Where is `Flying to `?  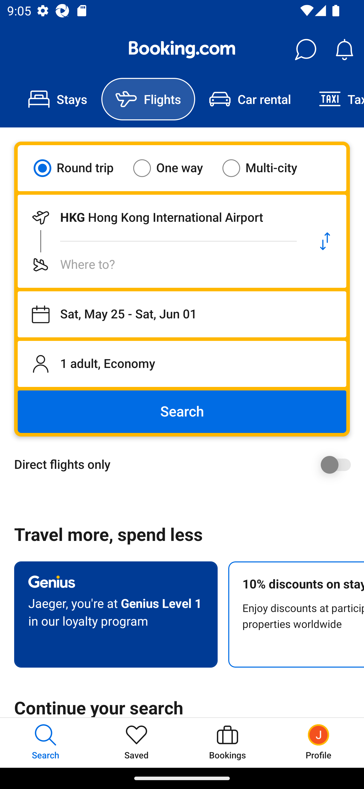 Flying to  is located at coordinates (161, 265).